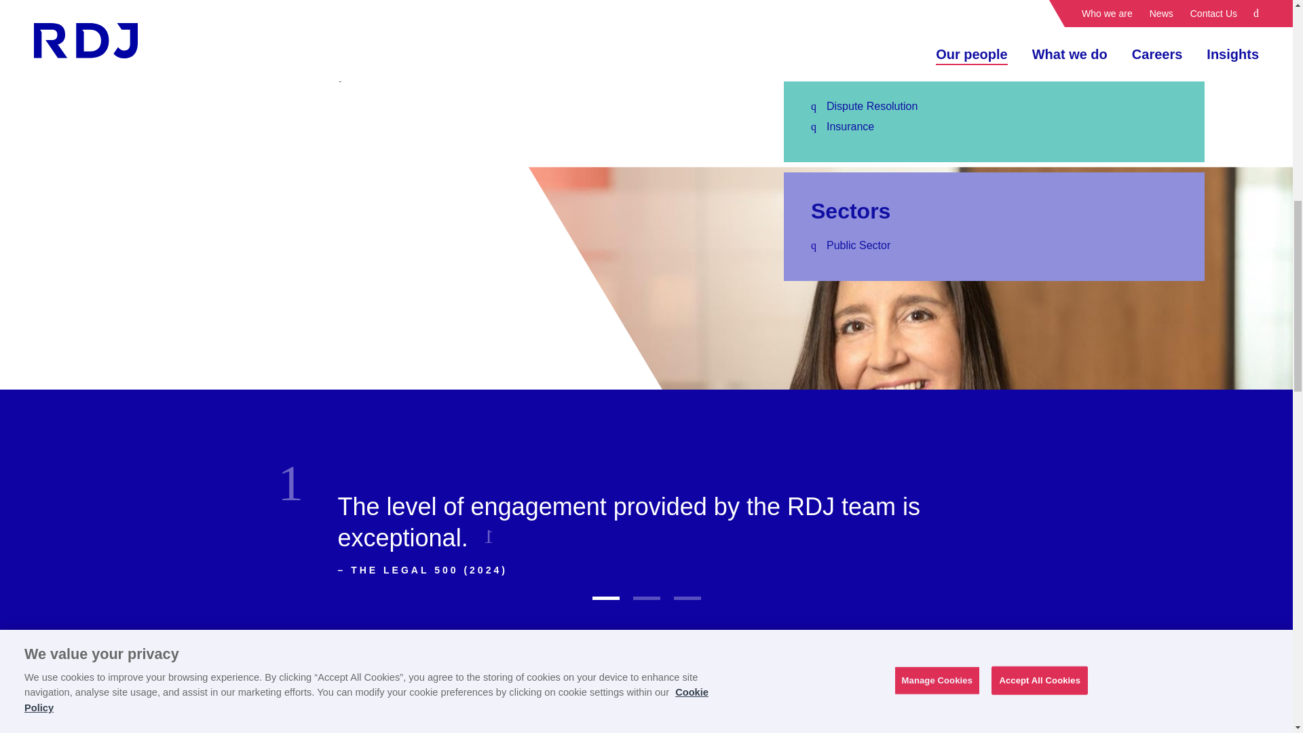  Describe the element at coordinates (967, 10) in the screenshot. I see `Connect on LinkedIn` at that location.